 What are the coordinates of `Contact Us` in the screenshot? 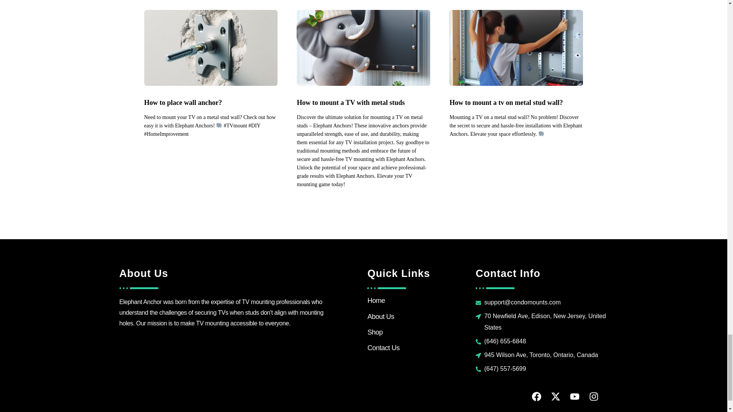 It's located at (383, 348).